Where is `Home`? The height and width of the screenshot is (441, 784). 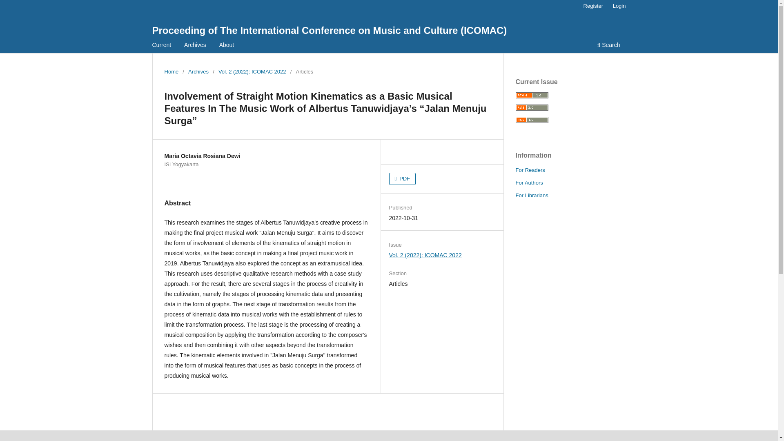
Home is located at coordinates (171, 72).